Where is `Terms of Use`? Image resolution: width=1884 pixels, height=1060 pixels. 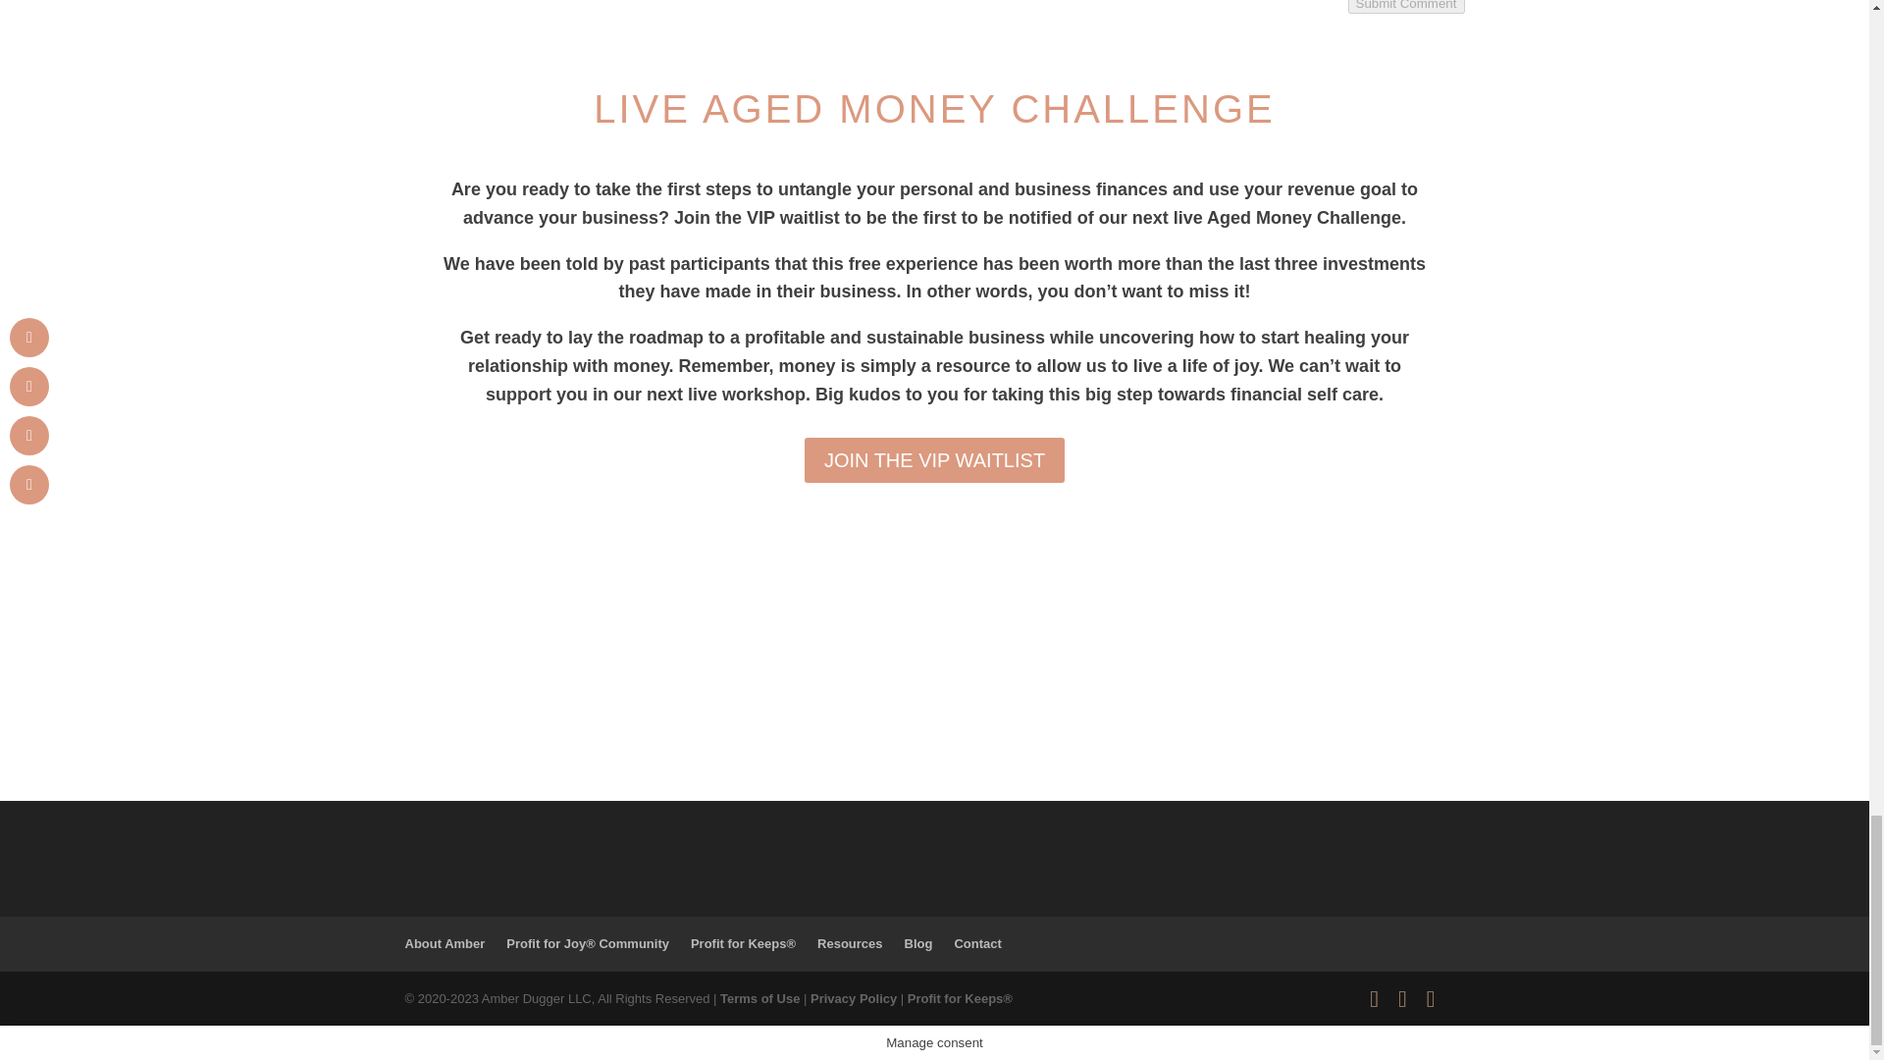 Terms of Use is located at coordinates (759, 997).